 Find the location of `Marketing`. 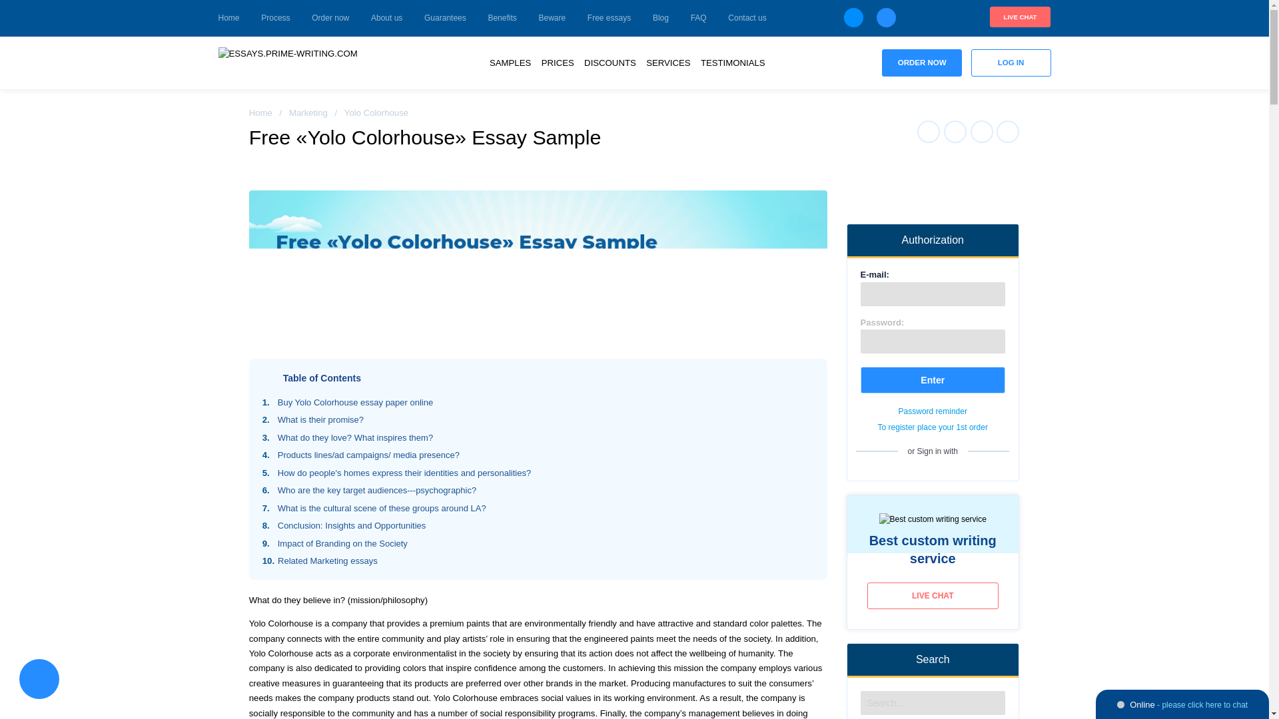

Marketing is located at coordinates (308, 113).